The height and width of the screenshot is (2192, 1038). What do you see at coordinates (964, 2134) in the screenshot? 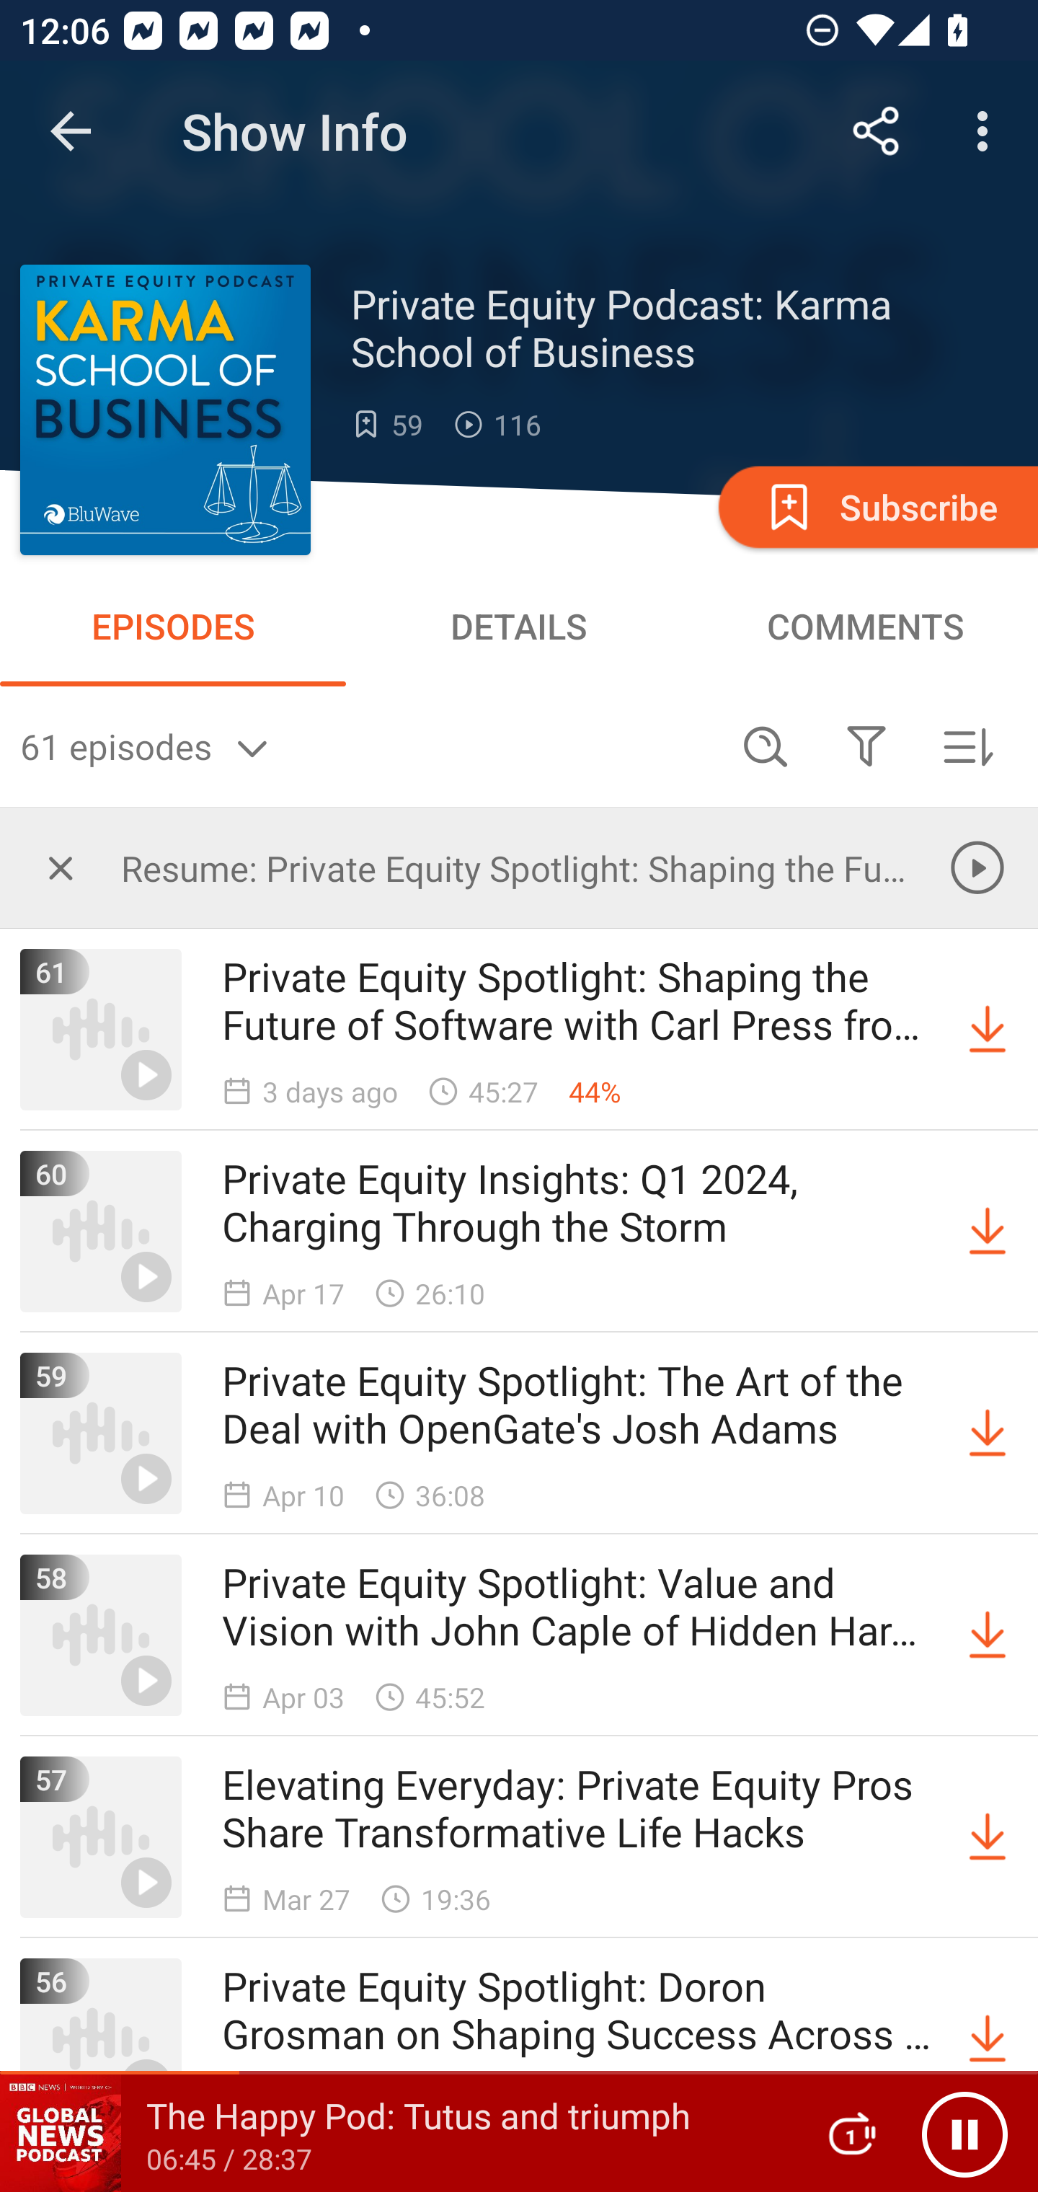
I see `Pause` at bounding box center [964, 2134].